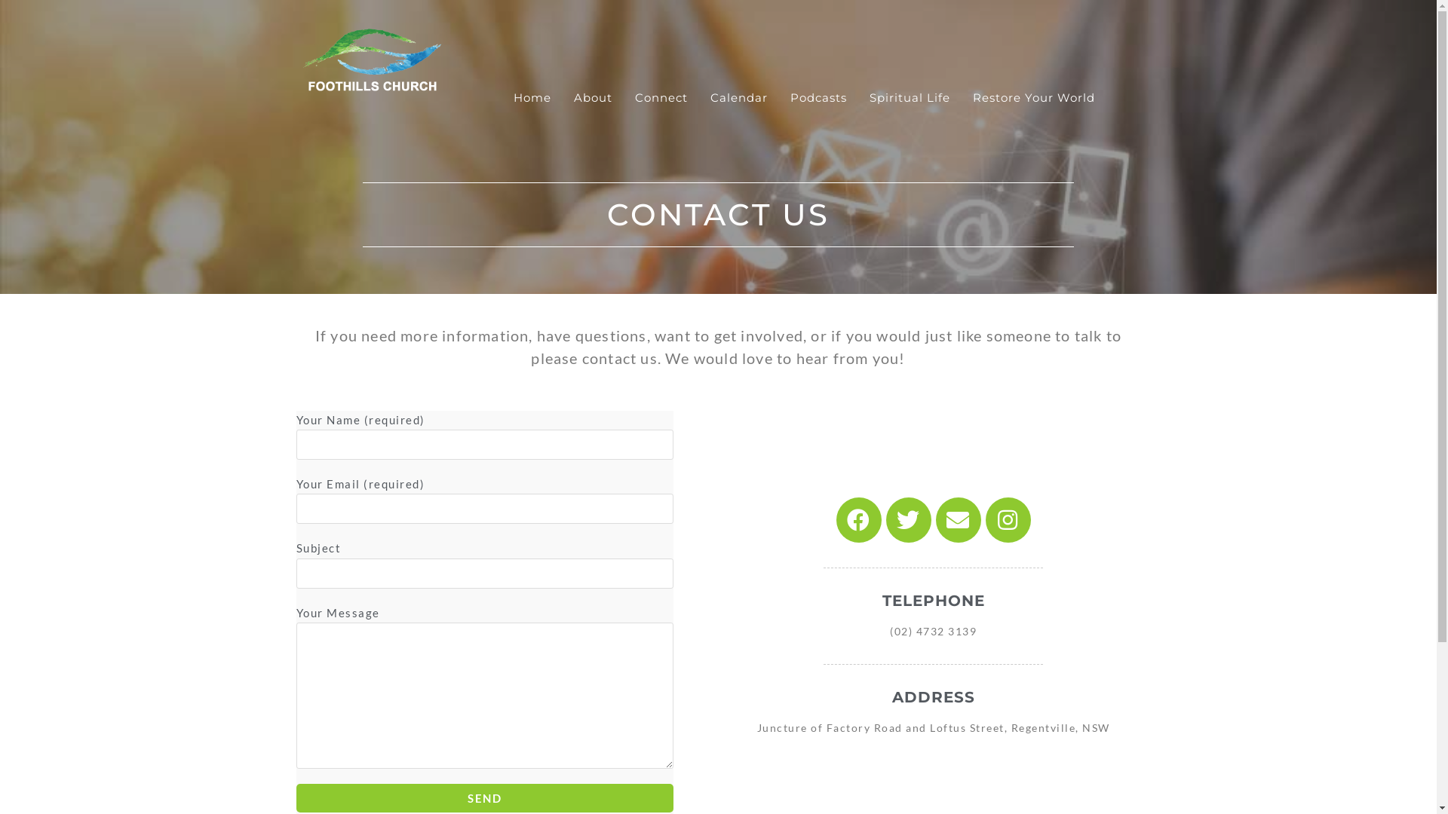 Image resolution: width=1448 pixels, height=814 pixels. Describe the element at coordinates (819, 98) in the screenshot. I see `Podcasts` at that location.